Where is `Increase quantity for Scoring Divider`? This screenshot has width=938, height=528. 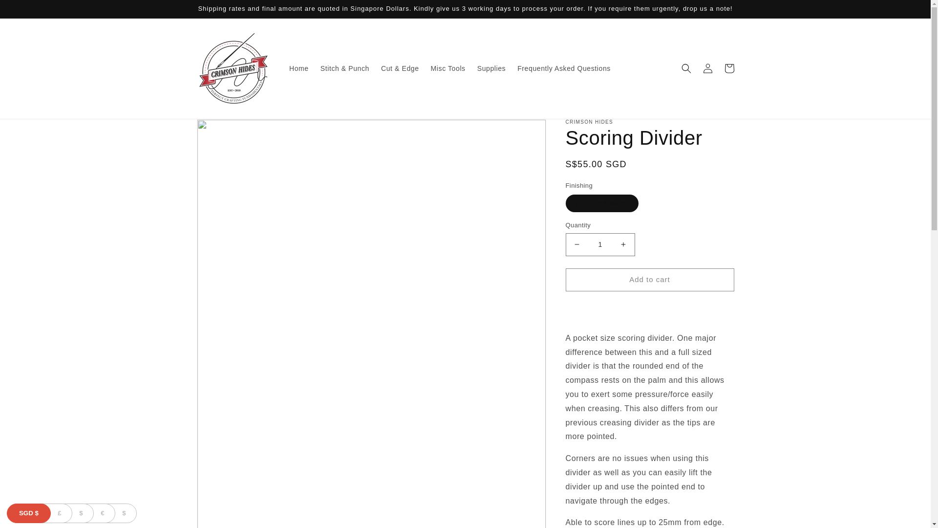
Increase quantity for Scoring Divider is located at coordinates (623, 244).